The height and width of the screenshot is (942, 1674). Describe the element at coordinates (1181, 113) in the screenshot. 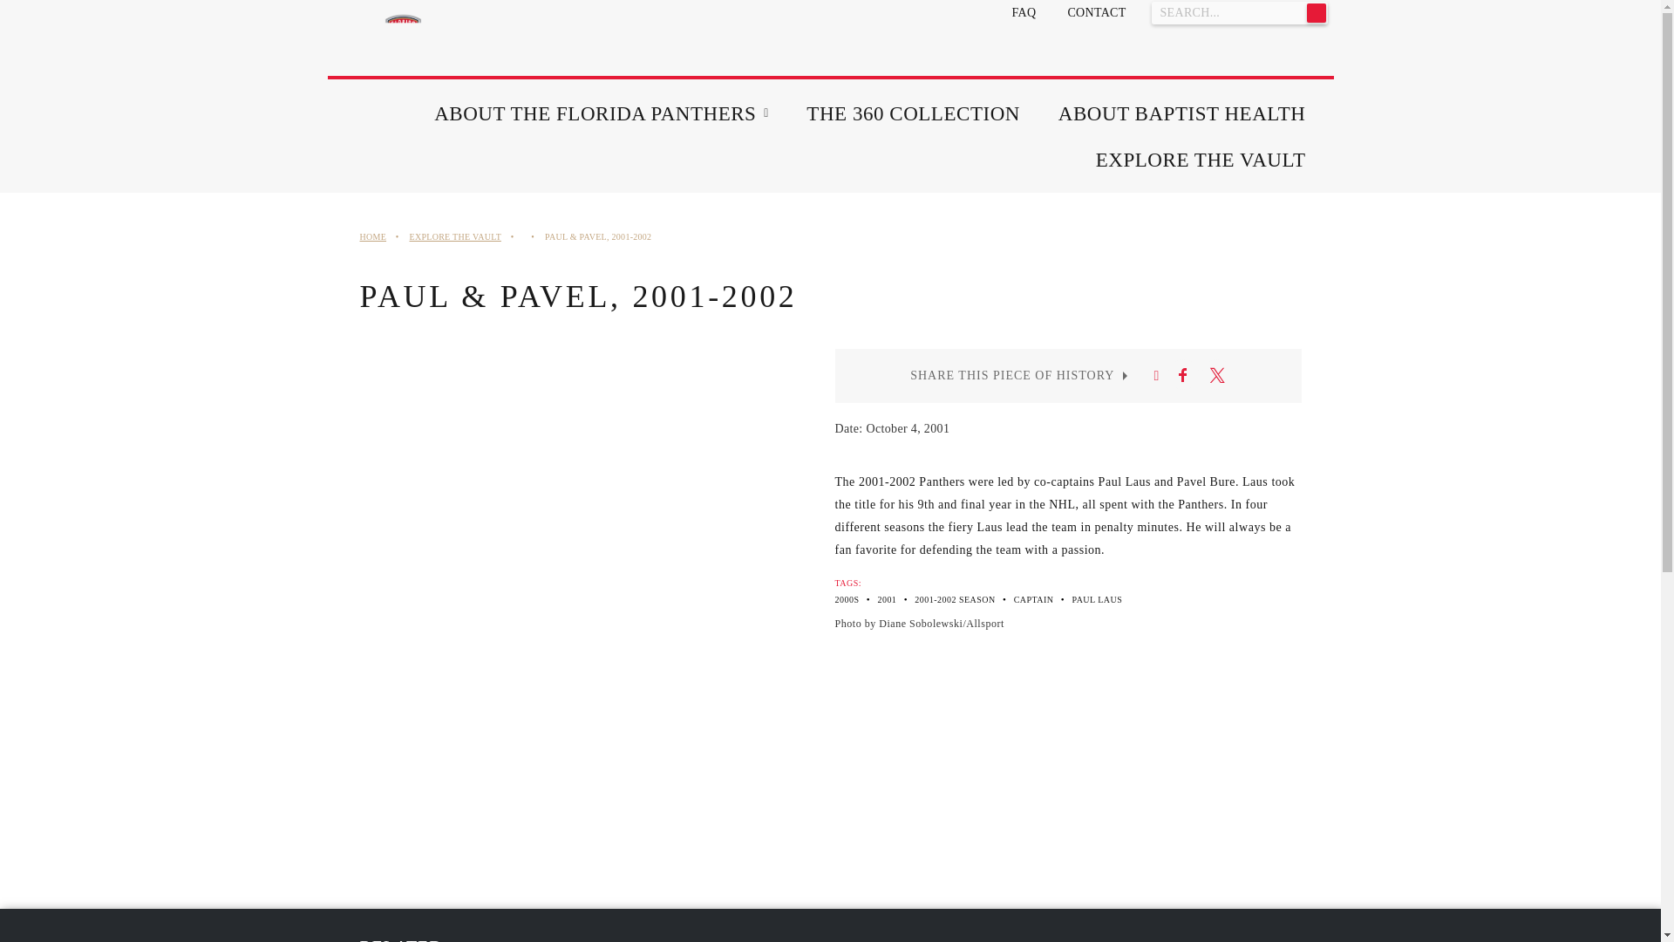

I see `ABOUT BAPTIST HEALTH` at that location.